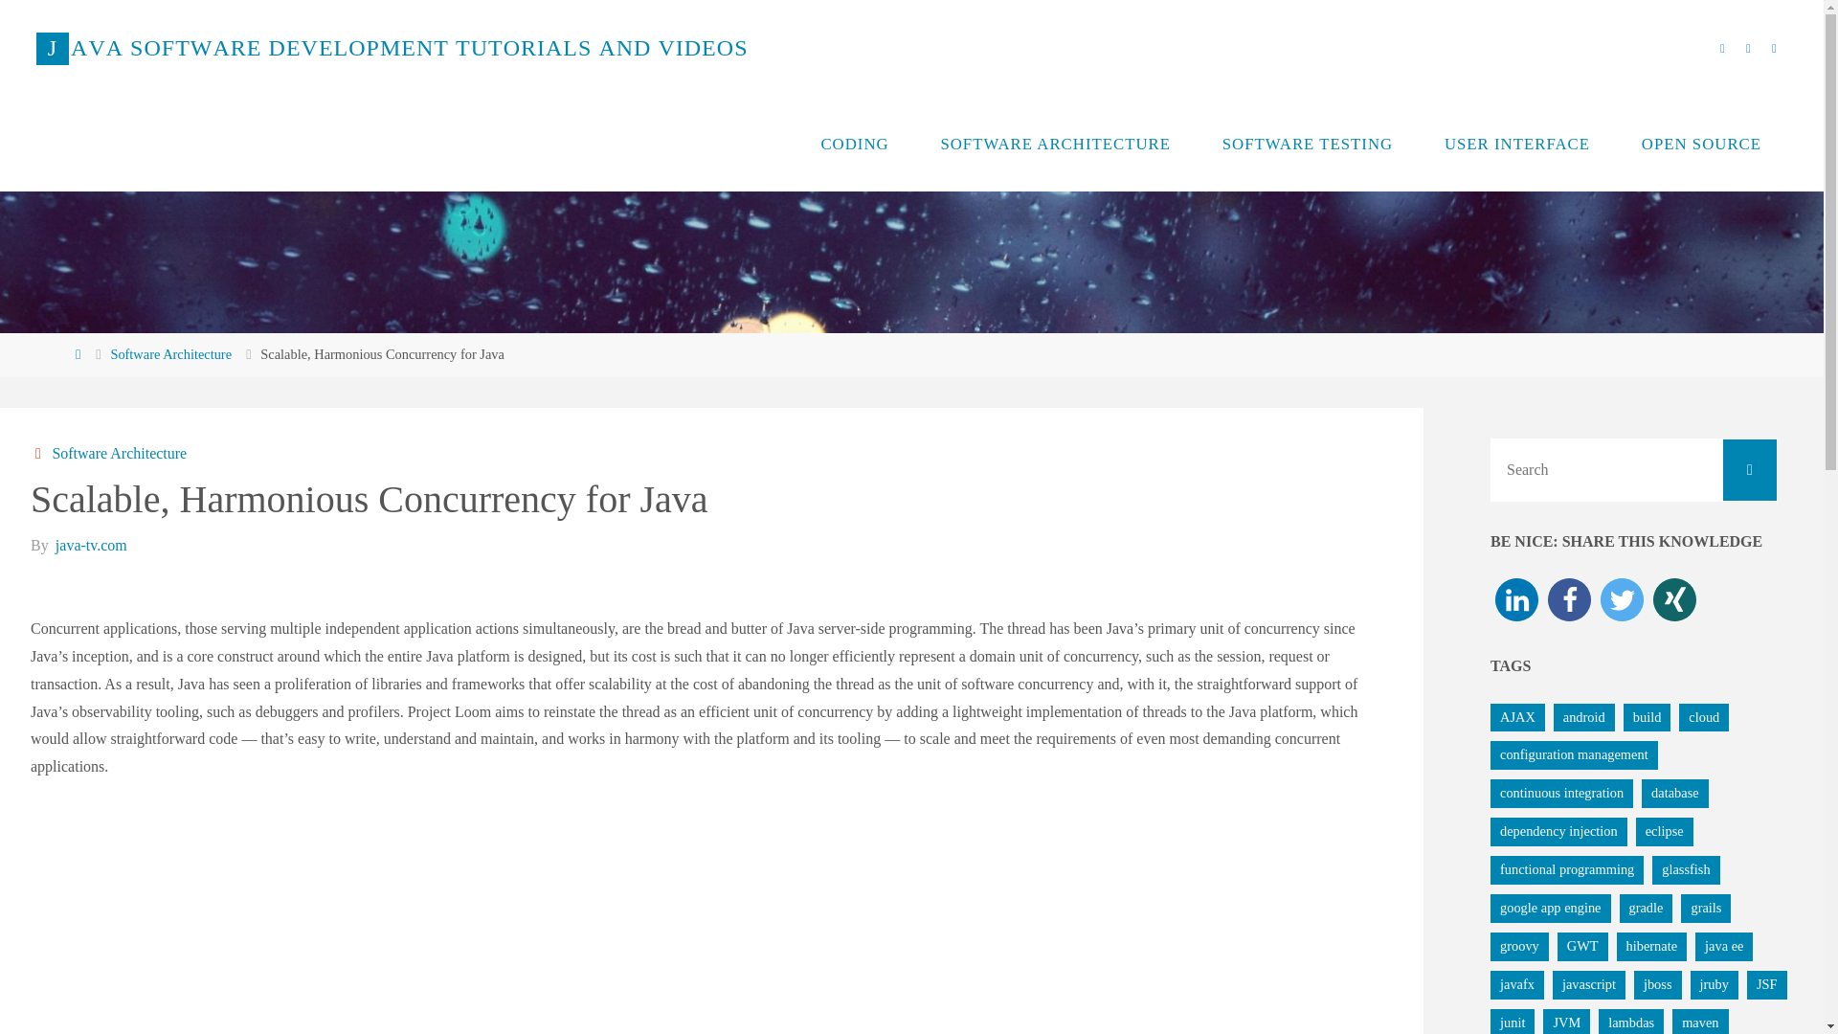 Image resolution: width=1838 pixels, height=1034 pixels. Describe the element at coordinates (392, 48) in the screenshot. I see `JAVA SOFTWARE DEVELOPMENT TUTORIALS AND VIDEOS` at that location.